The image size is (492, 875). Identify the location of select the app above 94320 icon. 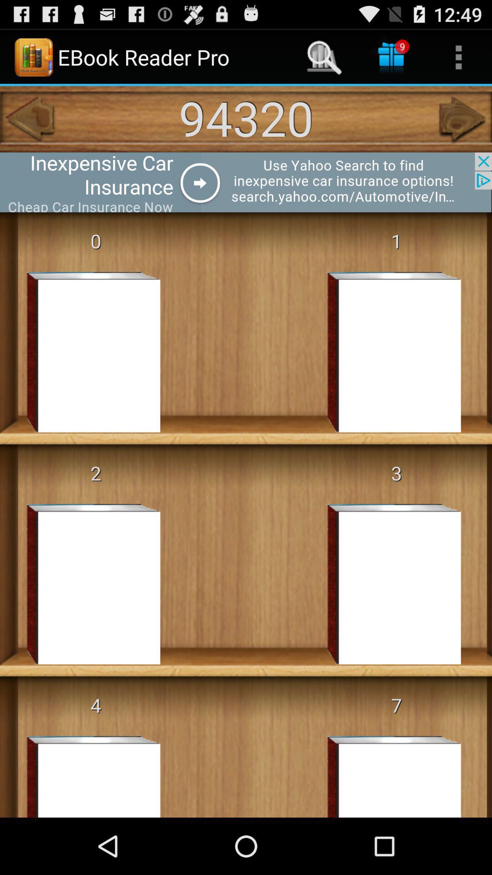
(324, 57).